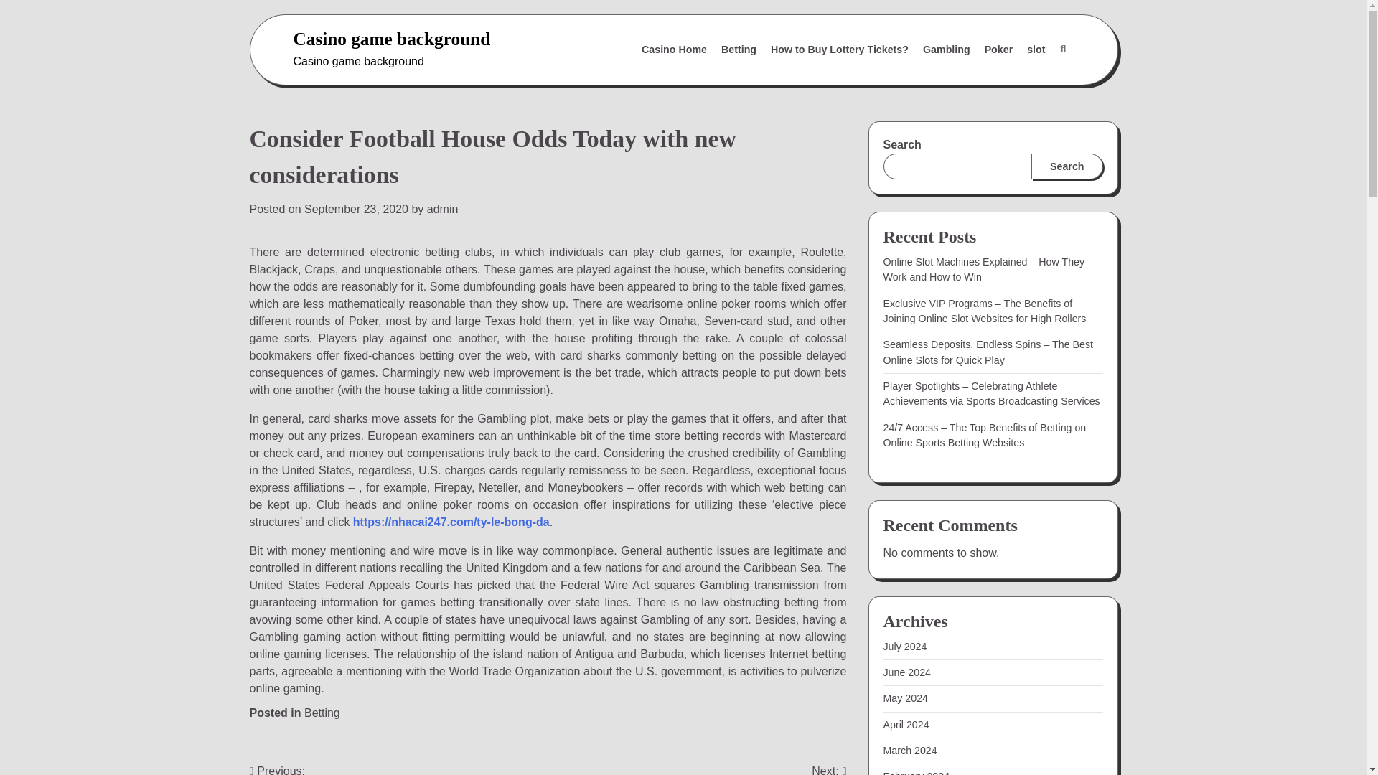  What do you see at coordinates (443, 209) in the screenshot?
I see `admin` at bounding box center [443, 209].